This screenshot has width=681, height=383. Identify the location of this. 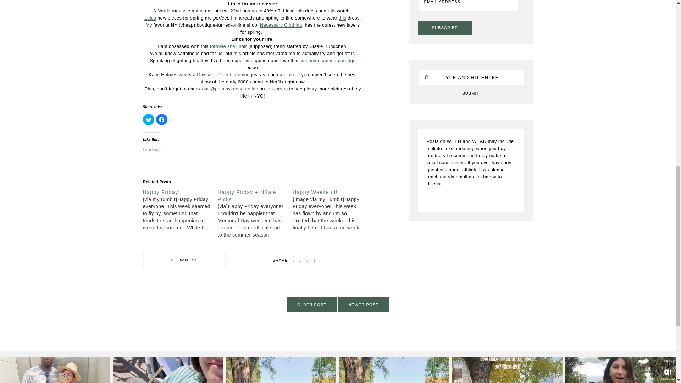
(331, 11).